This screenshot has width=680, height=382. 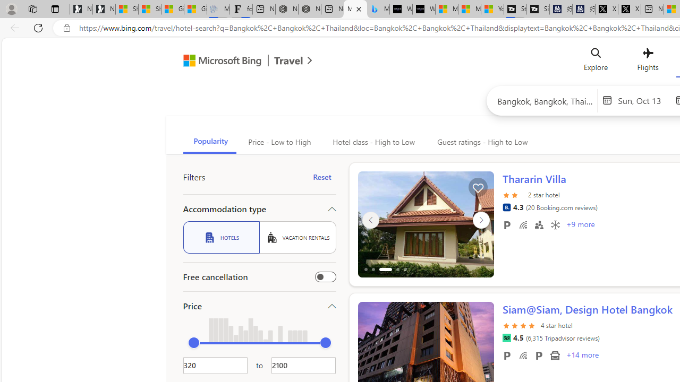 I want to click on max , so click(x=325, y=343).